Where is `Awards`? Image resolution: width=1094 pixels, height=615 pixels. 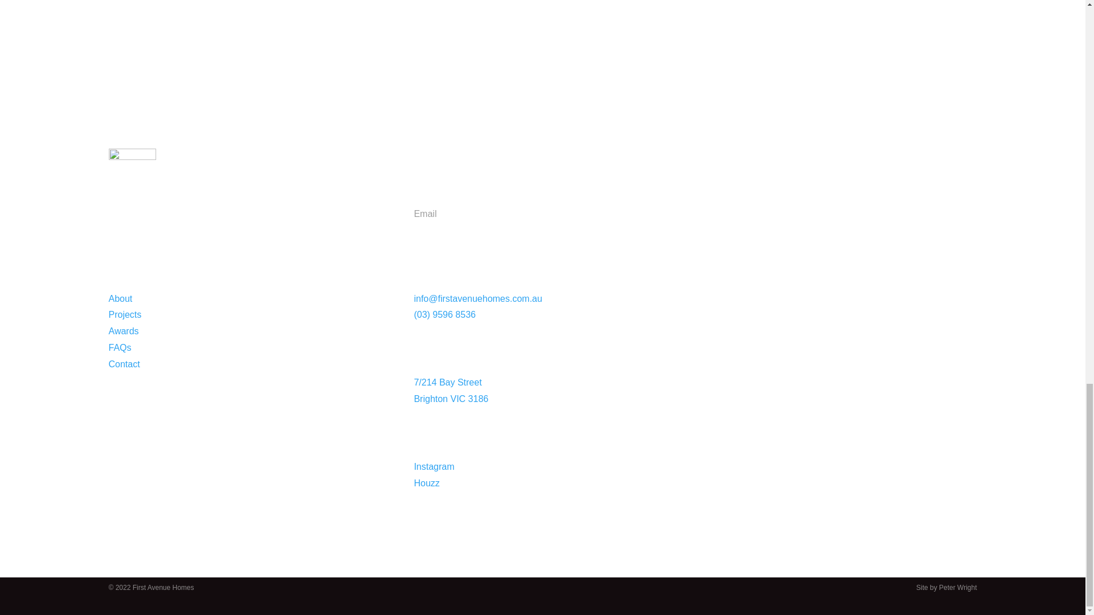 Awards is located at coordinates (123, 331).